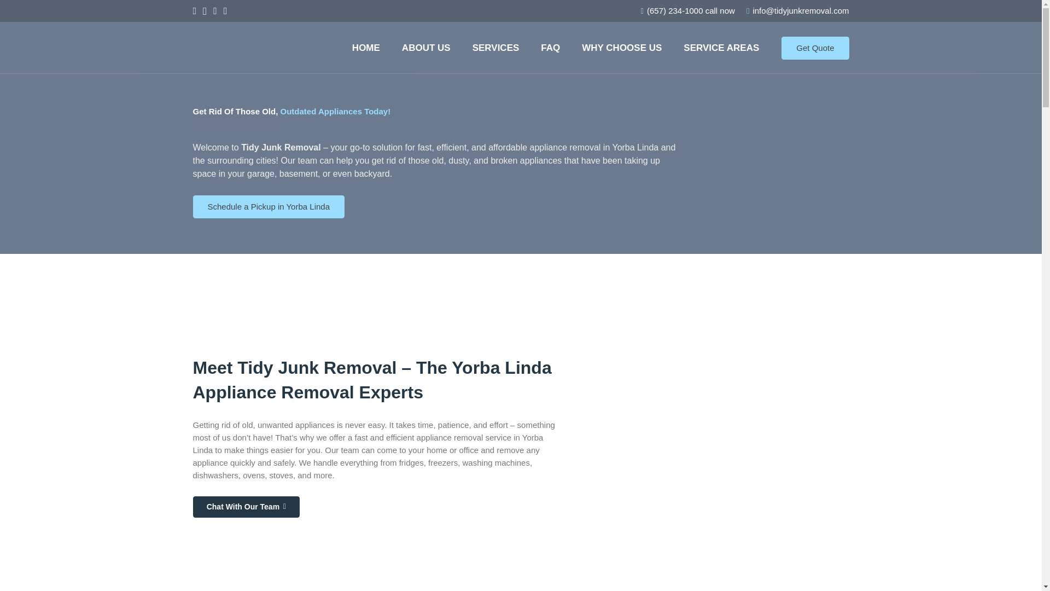 Image resolution: width=1050 pixels, height=591 pixels. I want to click on SERVICE AREAS, so click(721, 48).